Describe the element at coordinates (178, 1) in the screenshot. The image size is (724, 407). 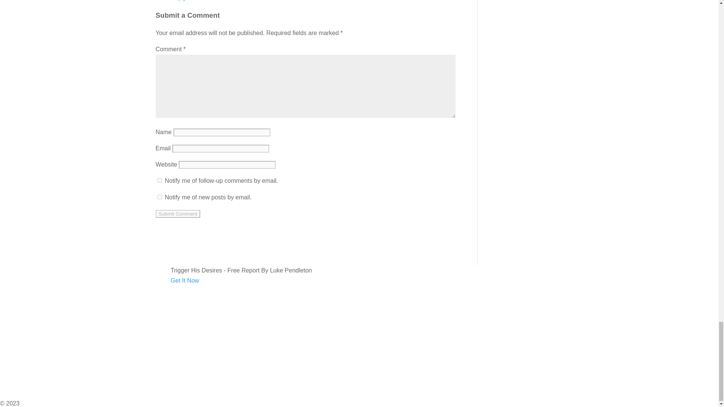
I see `Reply` at that location.